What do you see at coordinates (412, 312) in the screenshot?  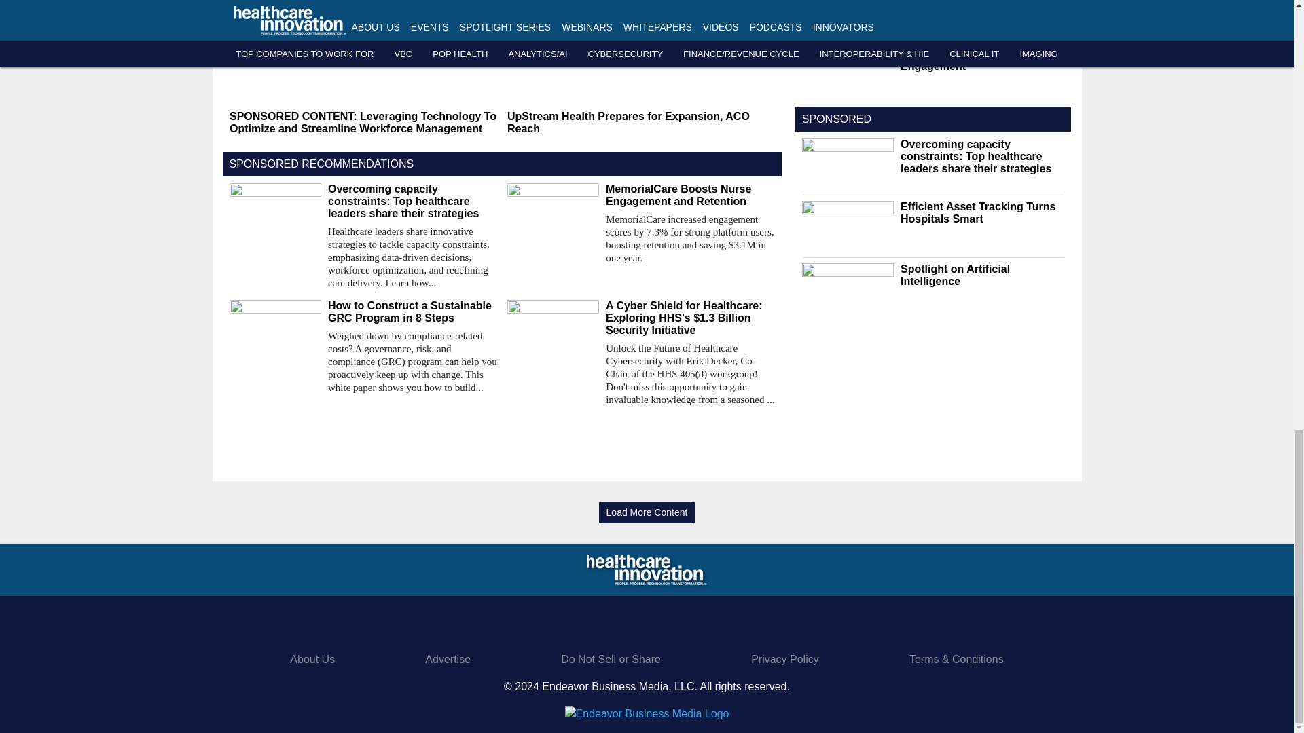 I see `How to Construct a Sustainable GRC Program in 8 Steps` at bounding box center [412, 312].